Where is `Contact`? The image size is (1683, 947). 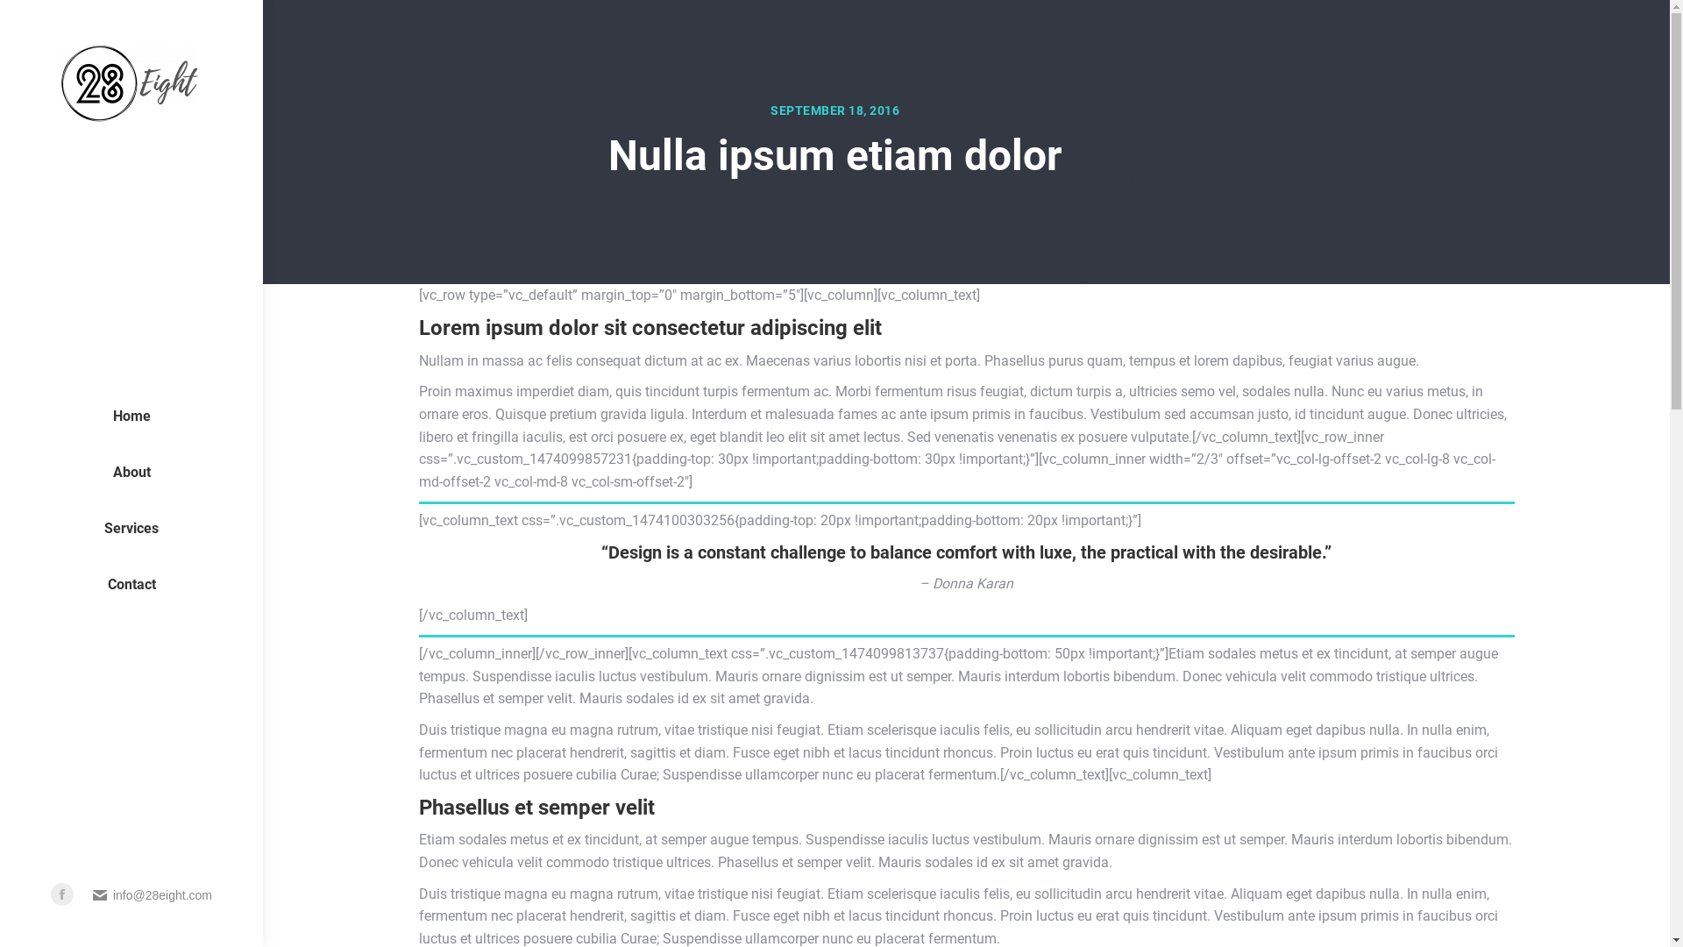
Contact is located at coordinates (131, 585).